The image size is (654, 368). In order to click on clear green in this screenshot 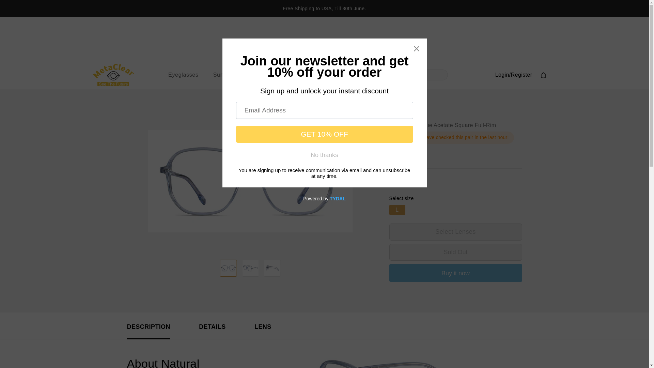, I will do `click(392, 183)`.